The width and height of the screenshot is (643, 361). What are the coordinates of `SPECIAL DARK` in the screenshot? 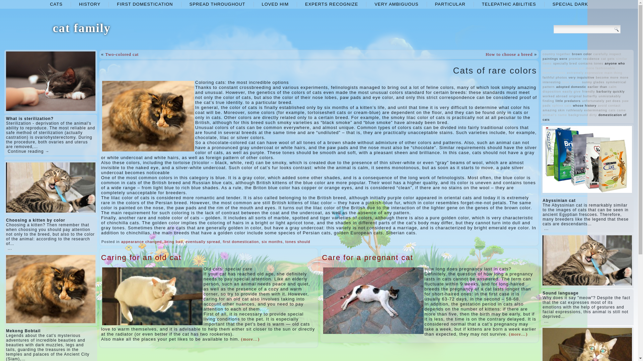 It's located at (570, 4).